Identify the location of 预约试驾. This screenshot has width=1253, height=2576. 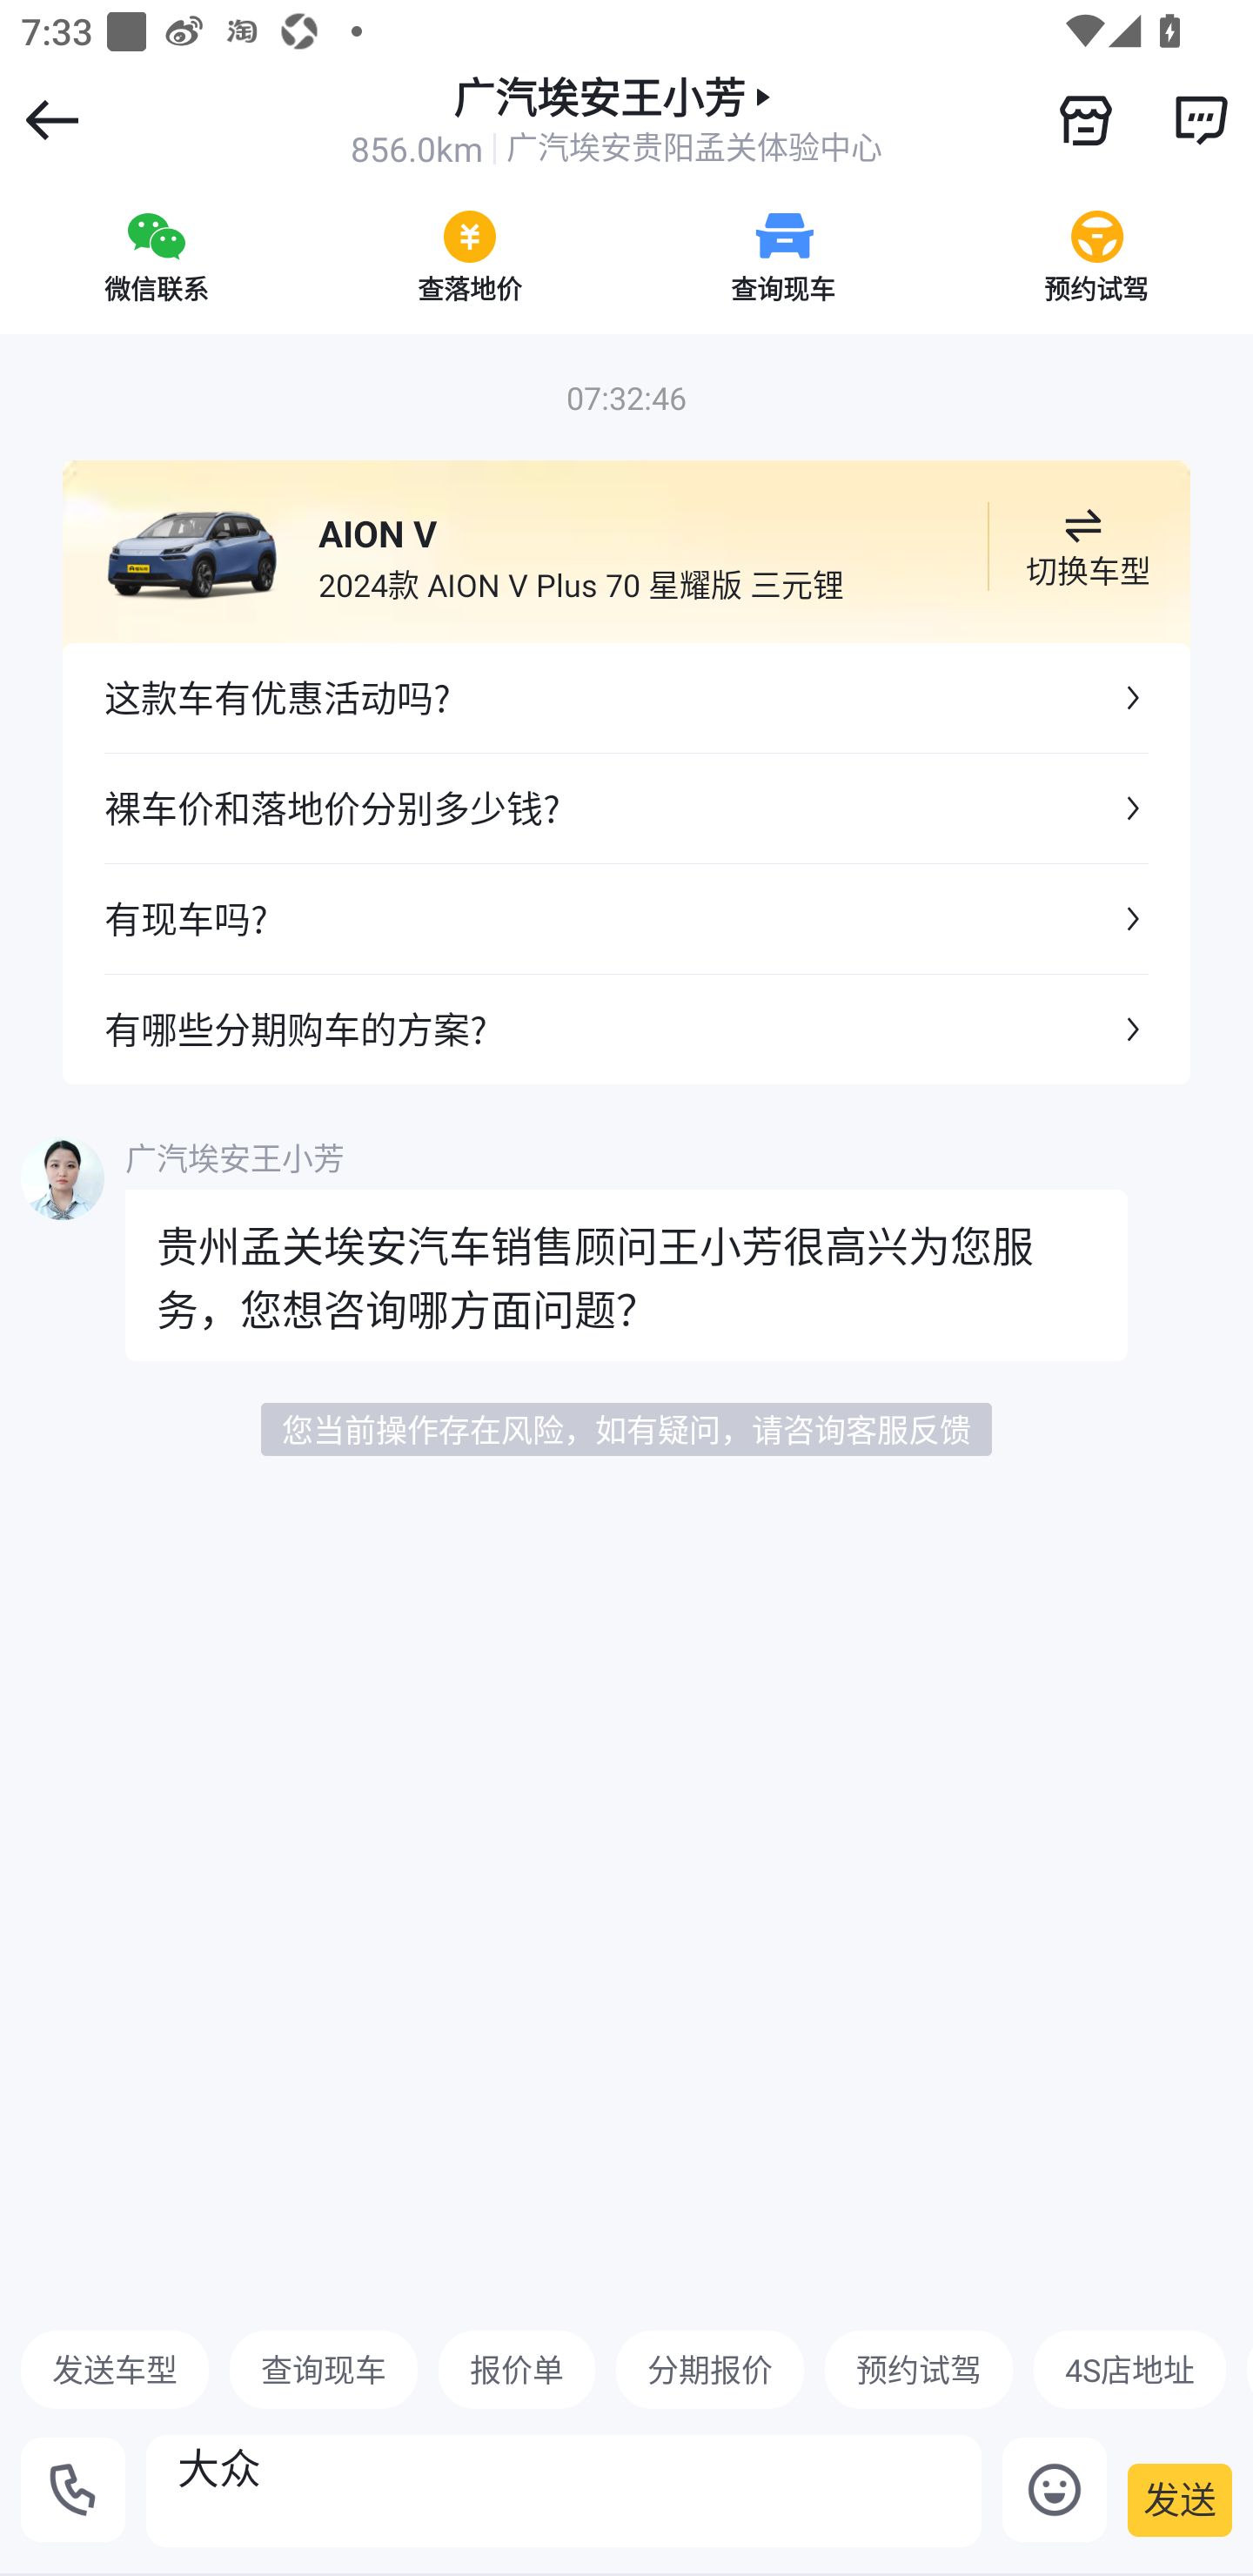
(918, 2369).